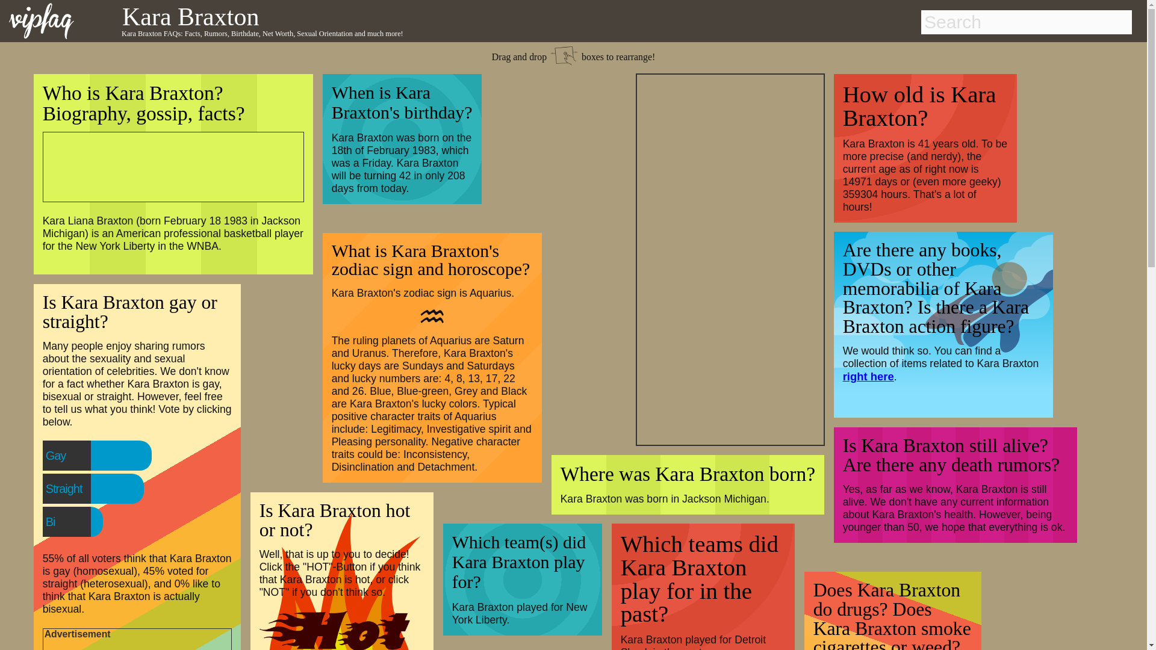  What do you see at coordinates (136, 645) in the screenshot?
I see `Advertisement` at bounding box center [136, 645].